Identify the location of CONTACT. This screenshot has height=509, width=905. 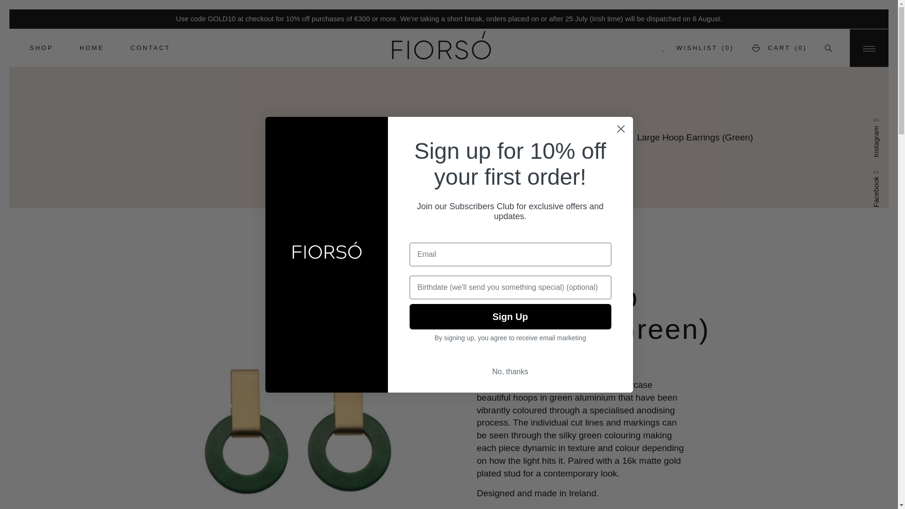
(150, 48).